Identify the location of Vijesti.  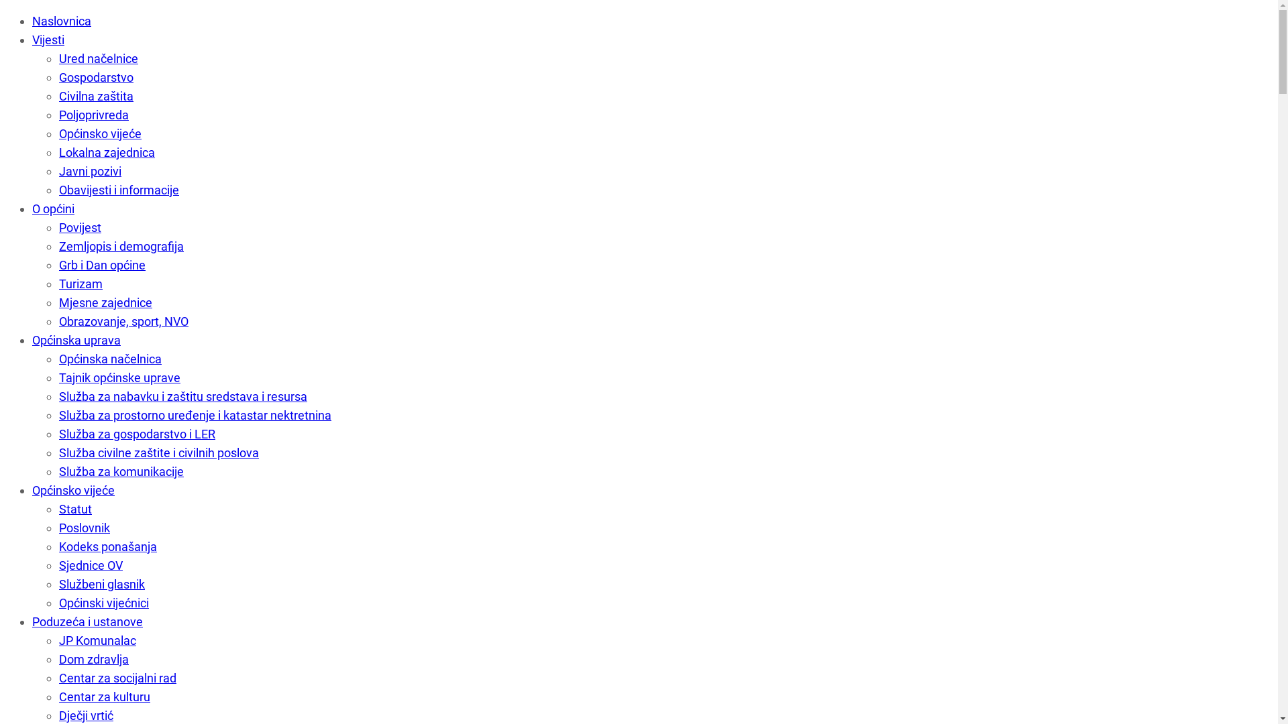
(48, 40).